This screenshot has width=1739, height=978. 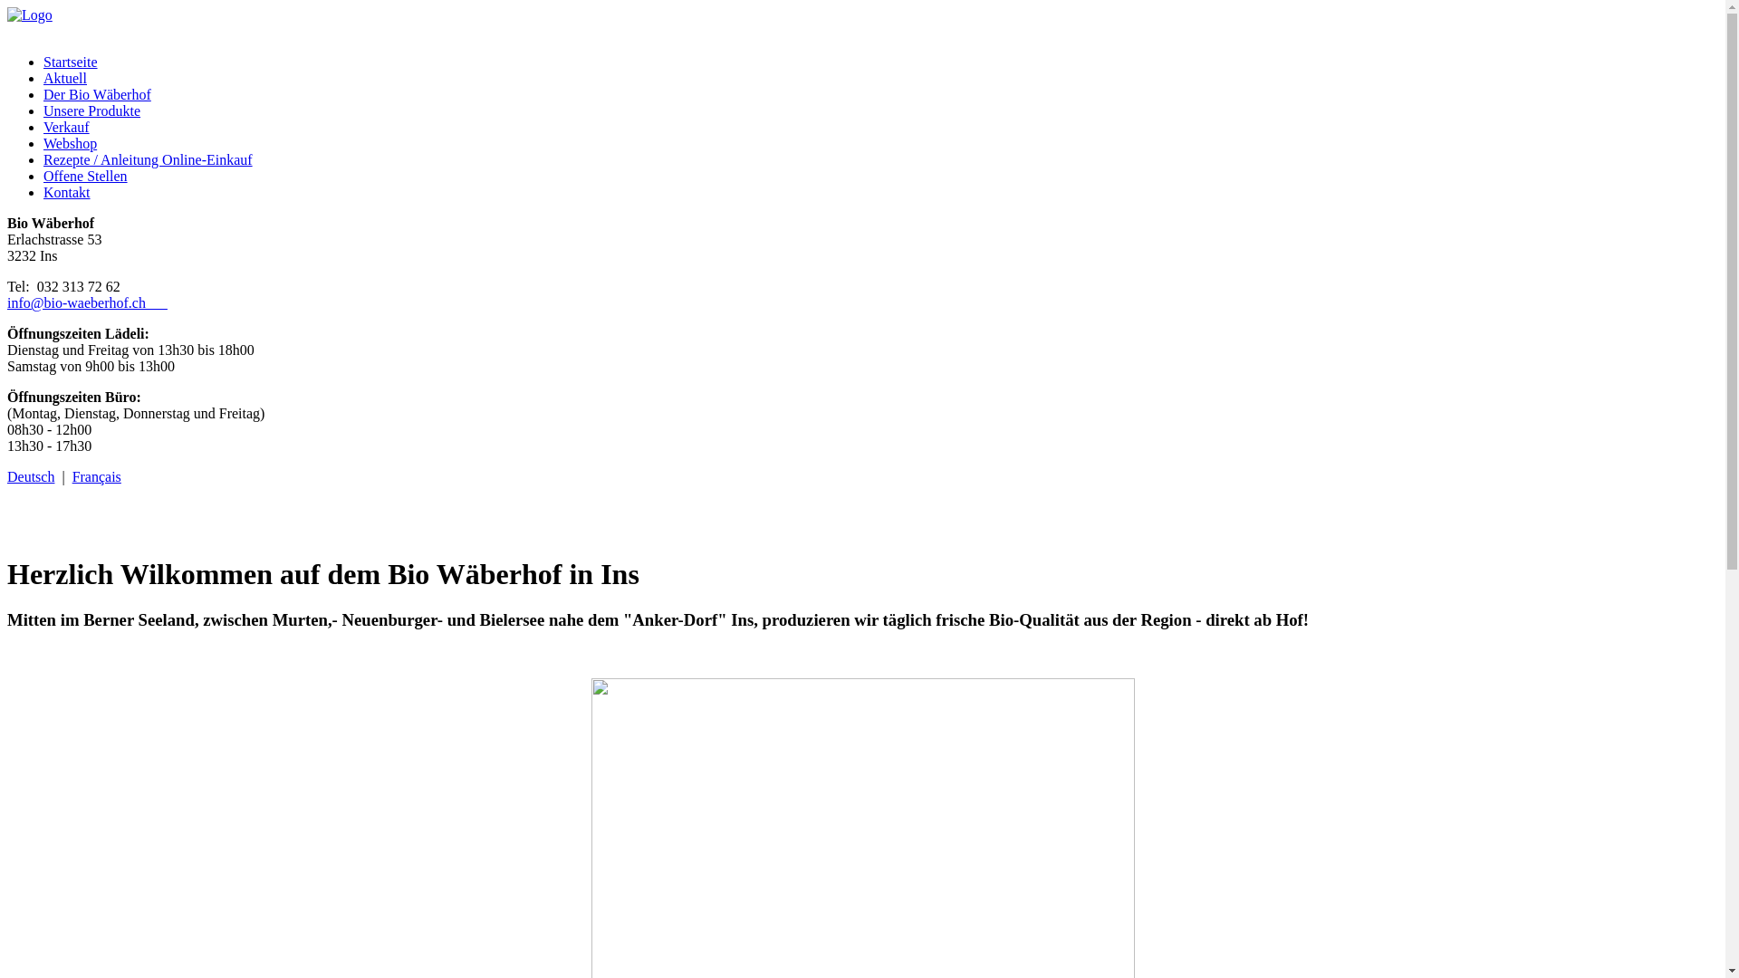 I want to click on Deutsch, so click(x=31, y=476).